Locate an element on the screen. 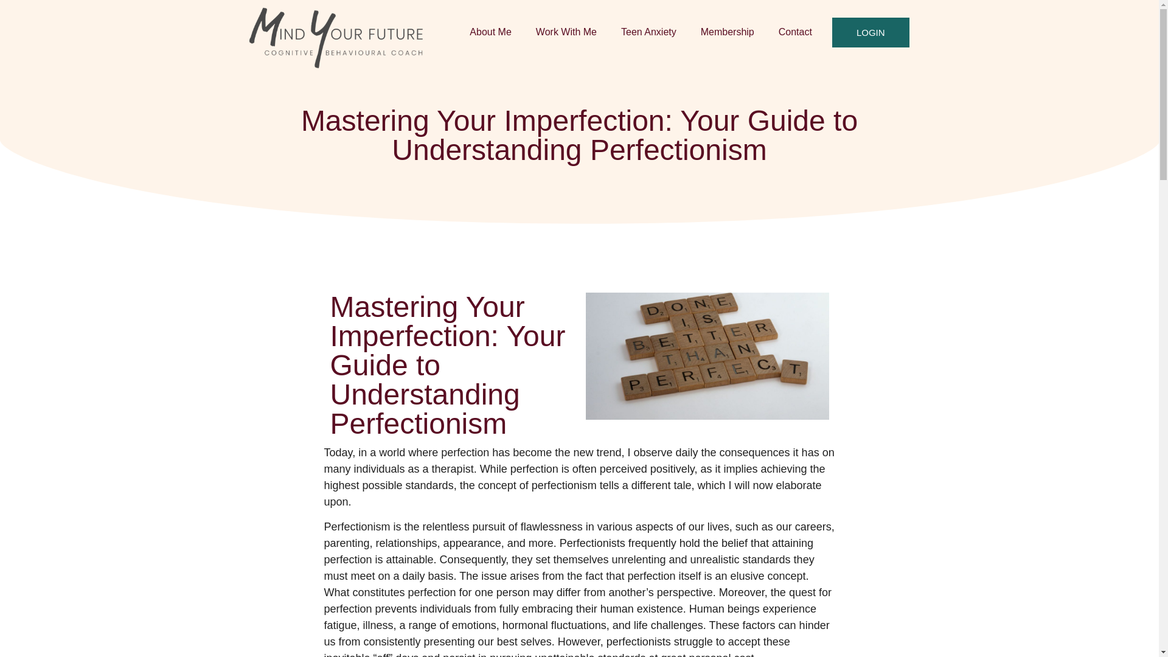 The image size is (1168, 657). About Me is located at coordinates (490, 32).